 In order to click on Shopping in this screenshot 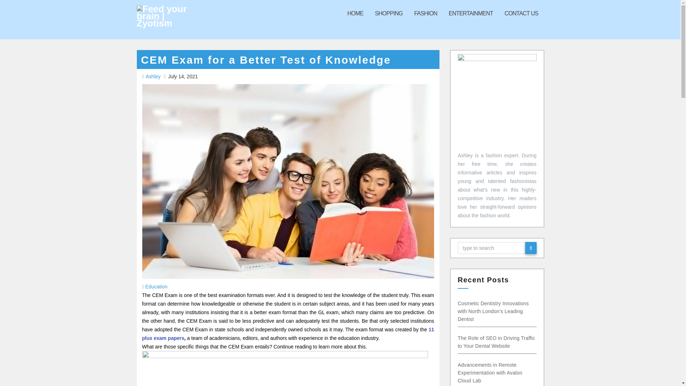, I will do `click(388, 13)`.